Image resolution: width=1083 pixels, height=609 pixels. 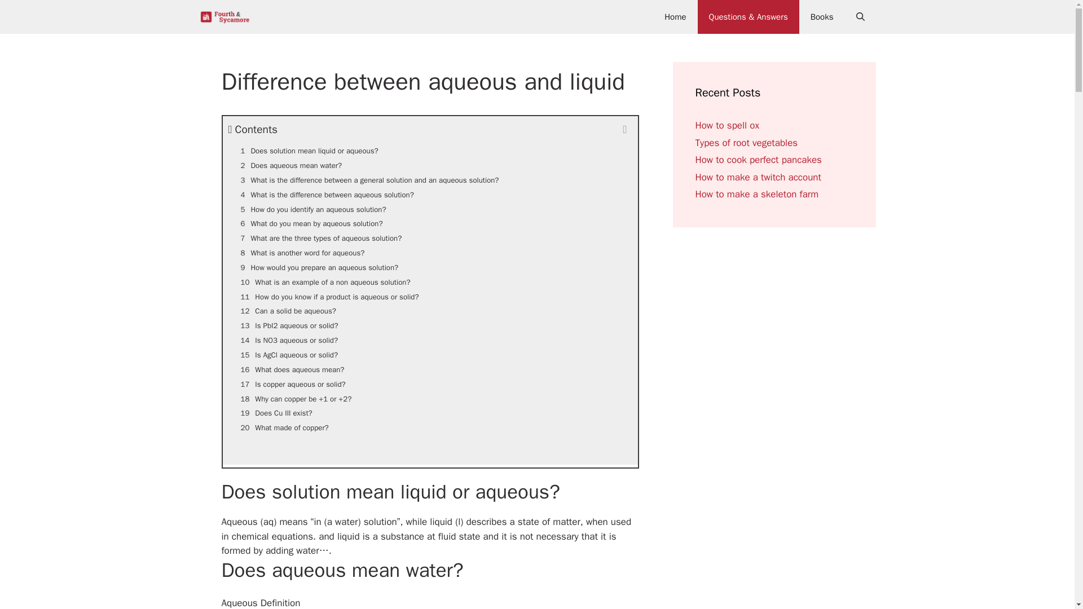 What do you see at coordinates (430, 311) in the screenshot?
I see `Can a solid be aqueous?` at bounding box center [430, 311].